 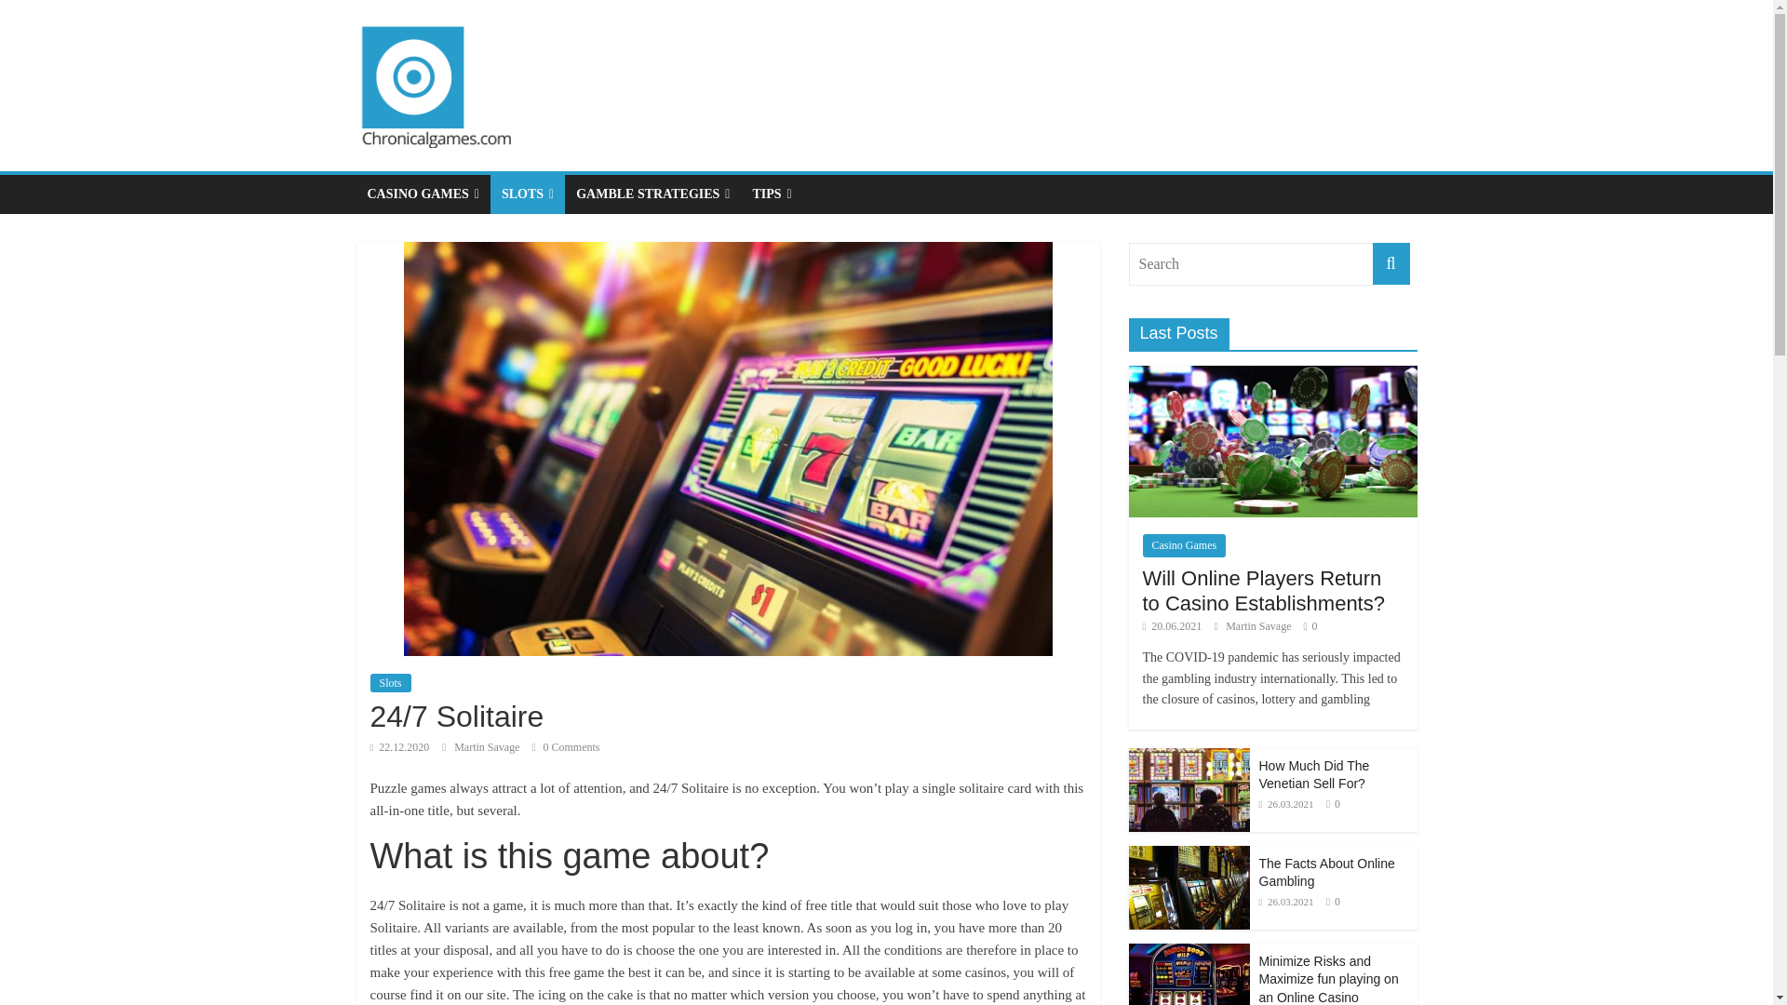 I want to click on The Facts About Online Gambling, so click(x=1188, y=886).